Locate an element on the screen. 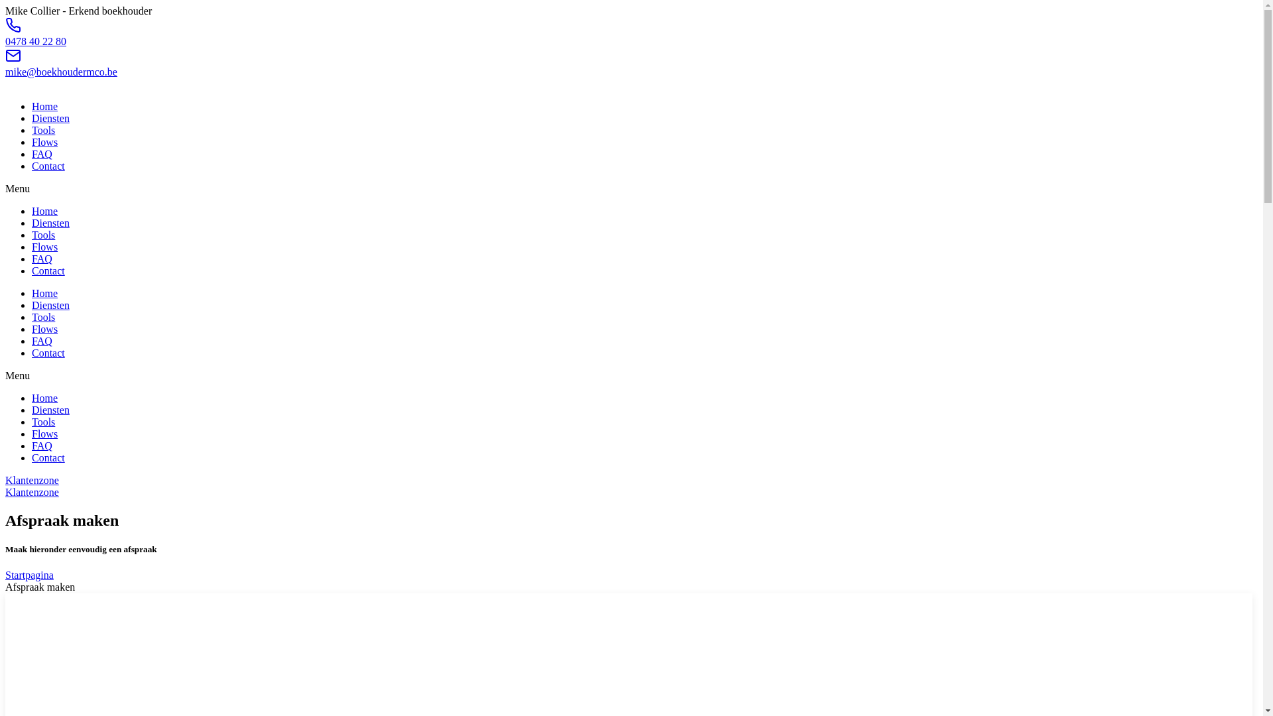  Flows is located at coordinates (45, 434).